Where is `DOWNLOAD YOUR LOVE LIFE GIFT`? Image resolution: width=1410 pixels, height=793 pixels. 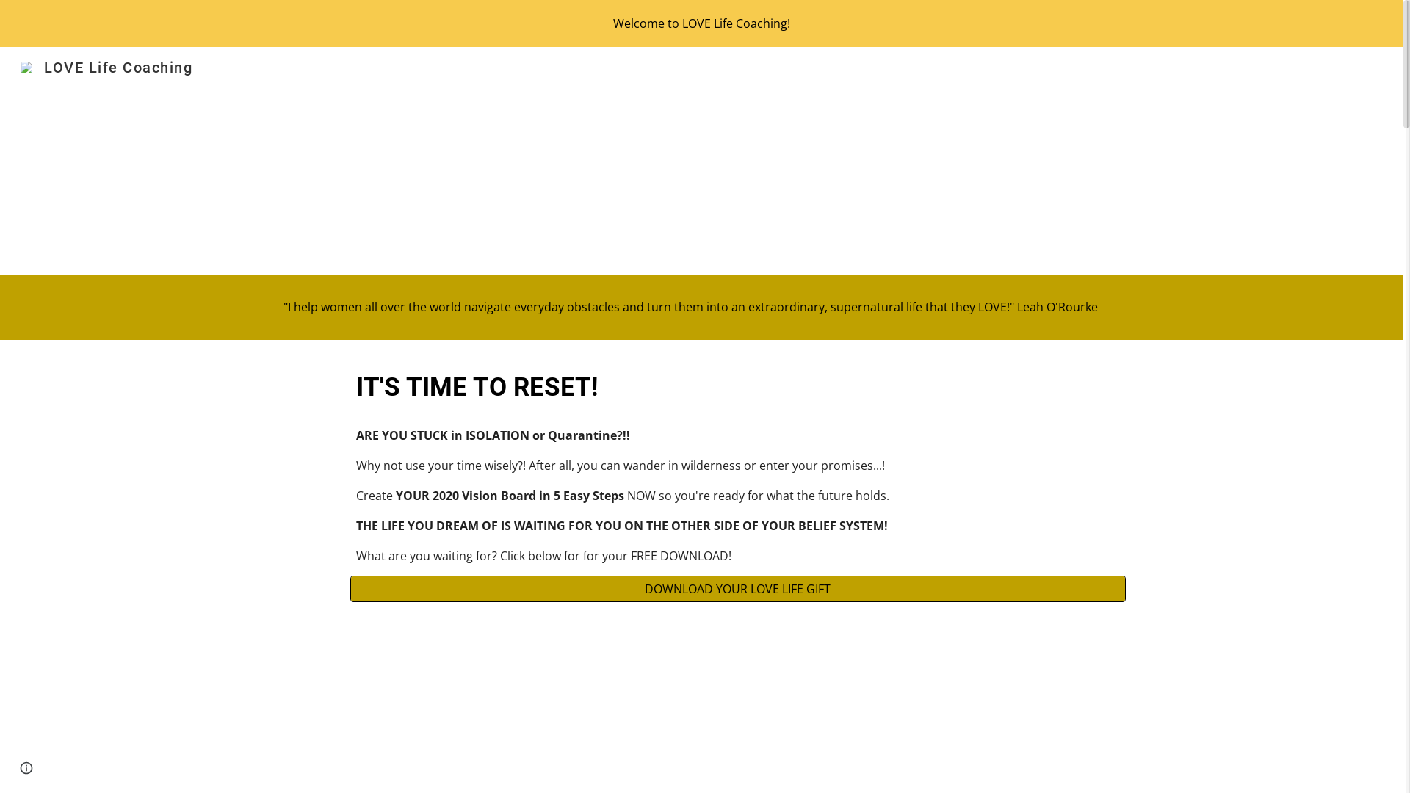
DOWNLOAD YOUR LOVE LIFE GIFT is located at coordinates (738, 589).